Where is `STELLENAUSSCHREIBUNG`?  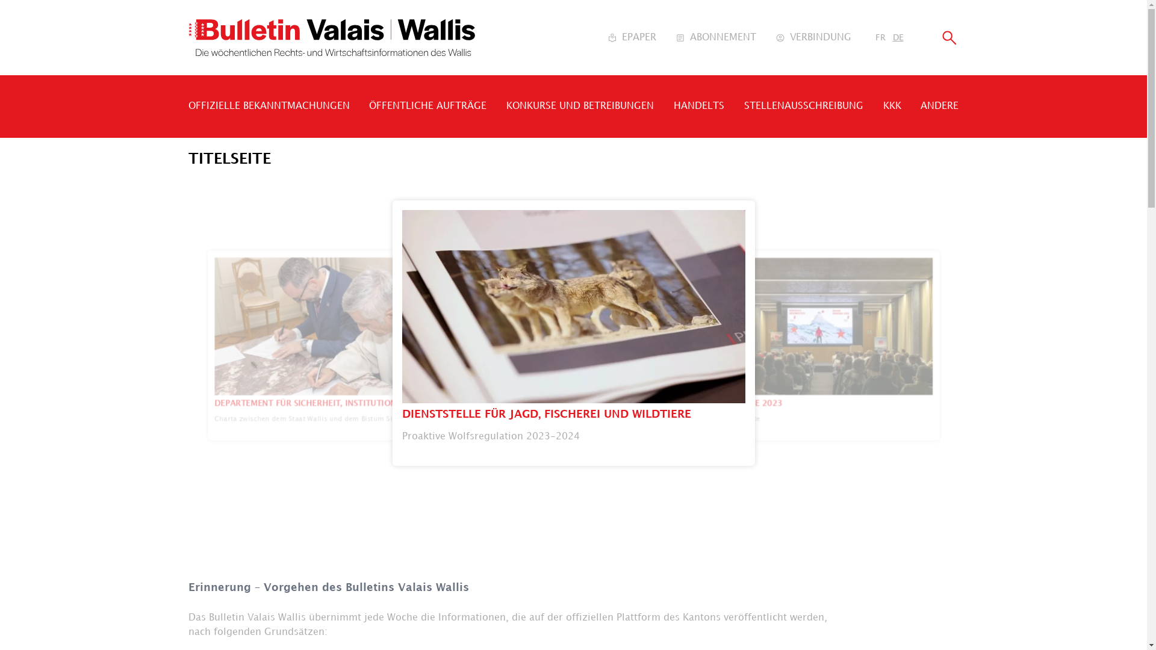 STELLENAUSSCHREIBUNG is located at coordinates (804, 106).